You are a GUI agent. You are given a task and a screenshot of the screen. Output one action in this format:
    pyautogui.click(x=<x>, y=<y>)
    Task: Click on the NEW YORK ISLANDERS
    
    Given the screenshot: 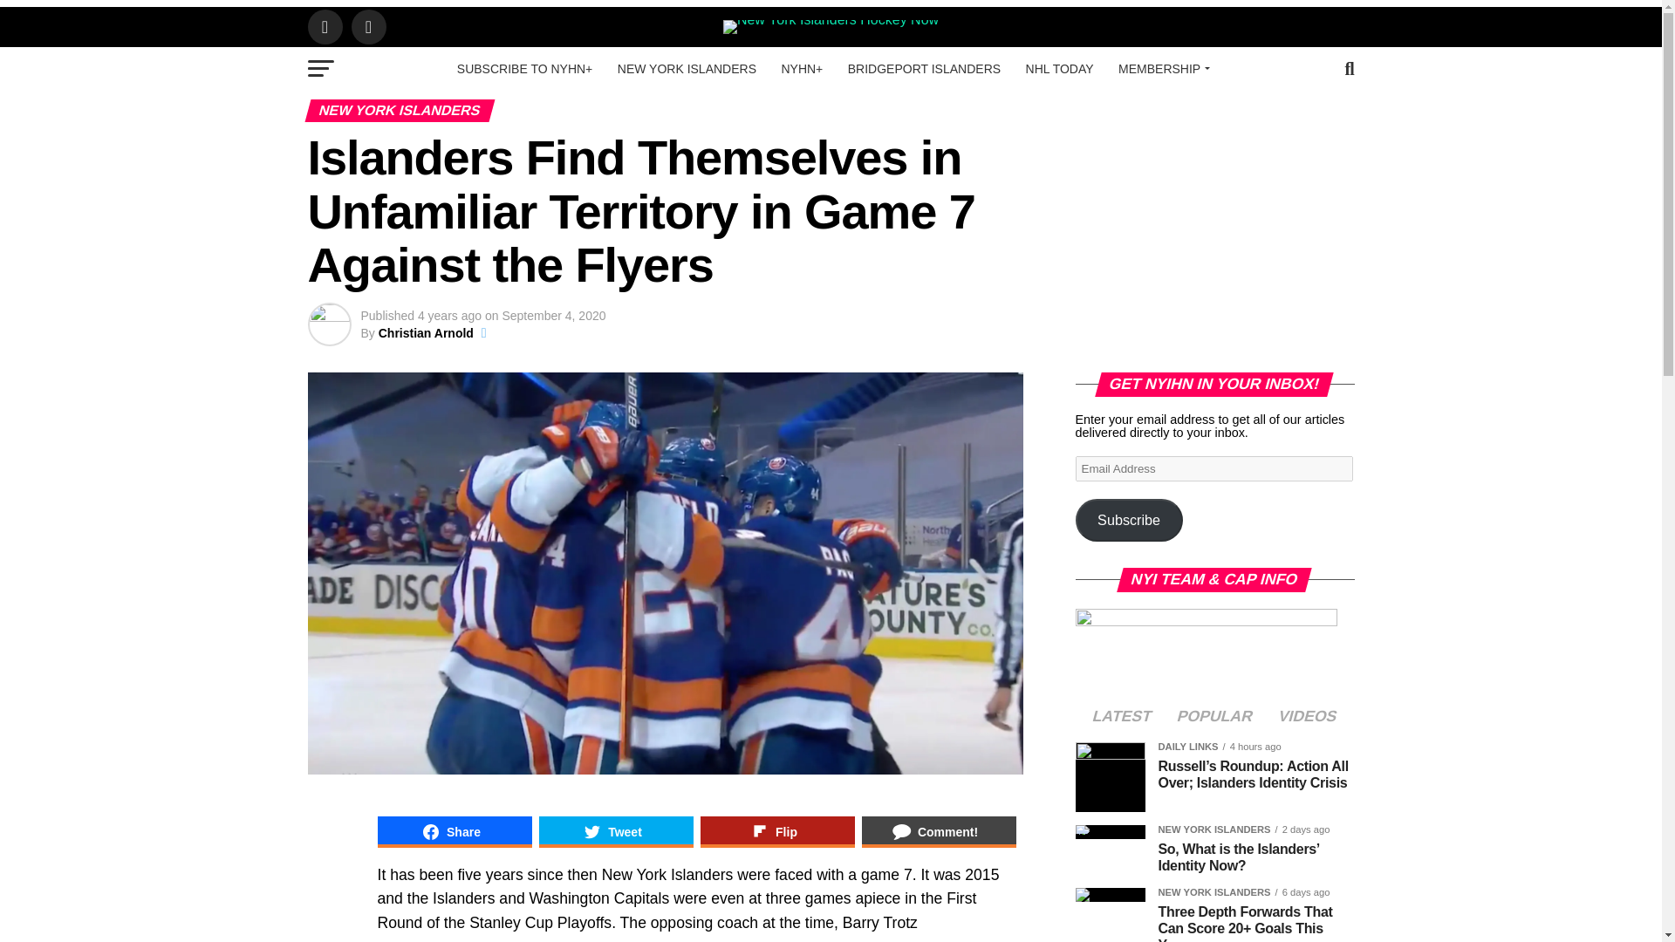 What is the action you would take?
    pyautogui.click(x=687, y=68)
    